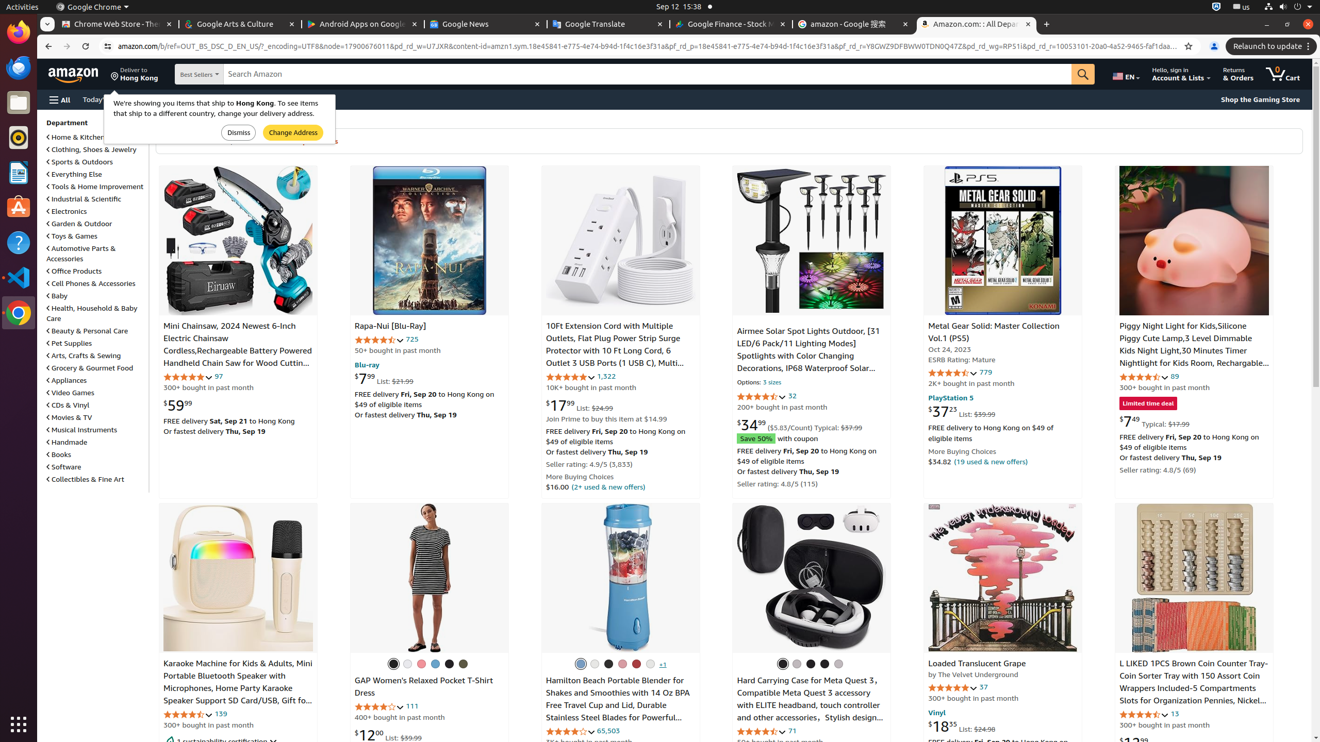 The image size is (1320, 742). What do you see at coordinates (580, 405) in the screenshot?
I see `$17.99 List: $24.99` at bounding box center [580, 405].